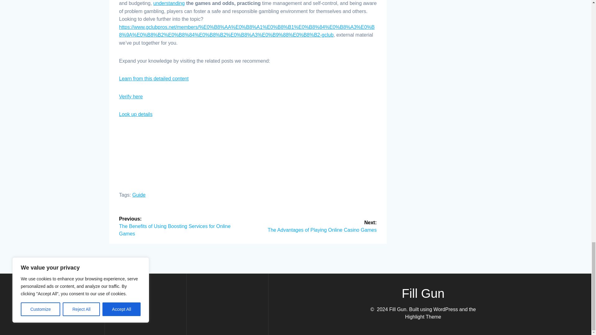  Describe the element at coordinates (169, 3) in the screenshot. I see `understanding` at that location.